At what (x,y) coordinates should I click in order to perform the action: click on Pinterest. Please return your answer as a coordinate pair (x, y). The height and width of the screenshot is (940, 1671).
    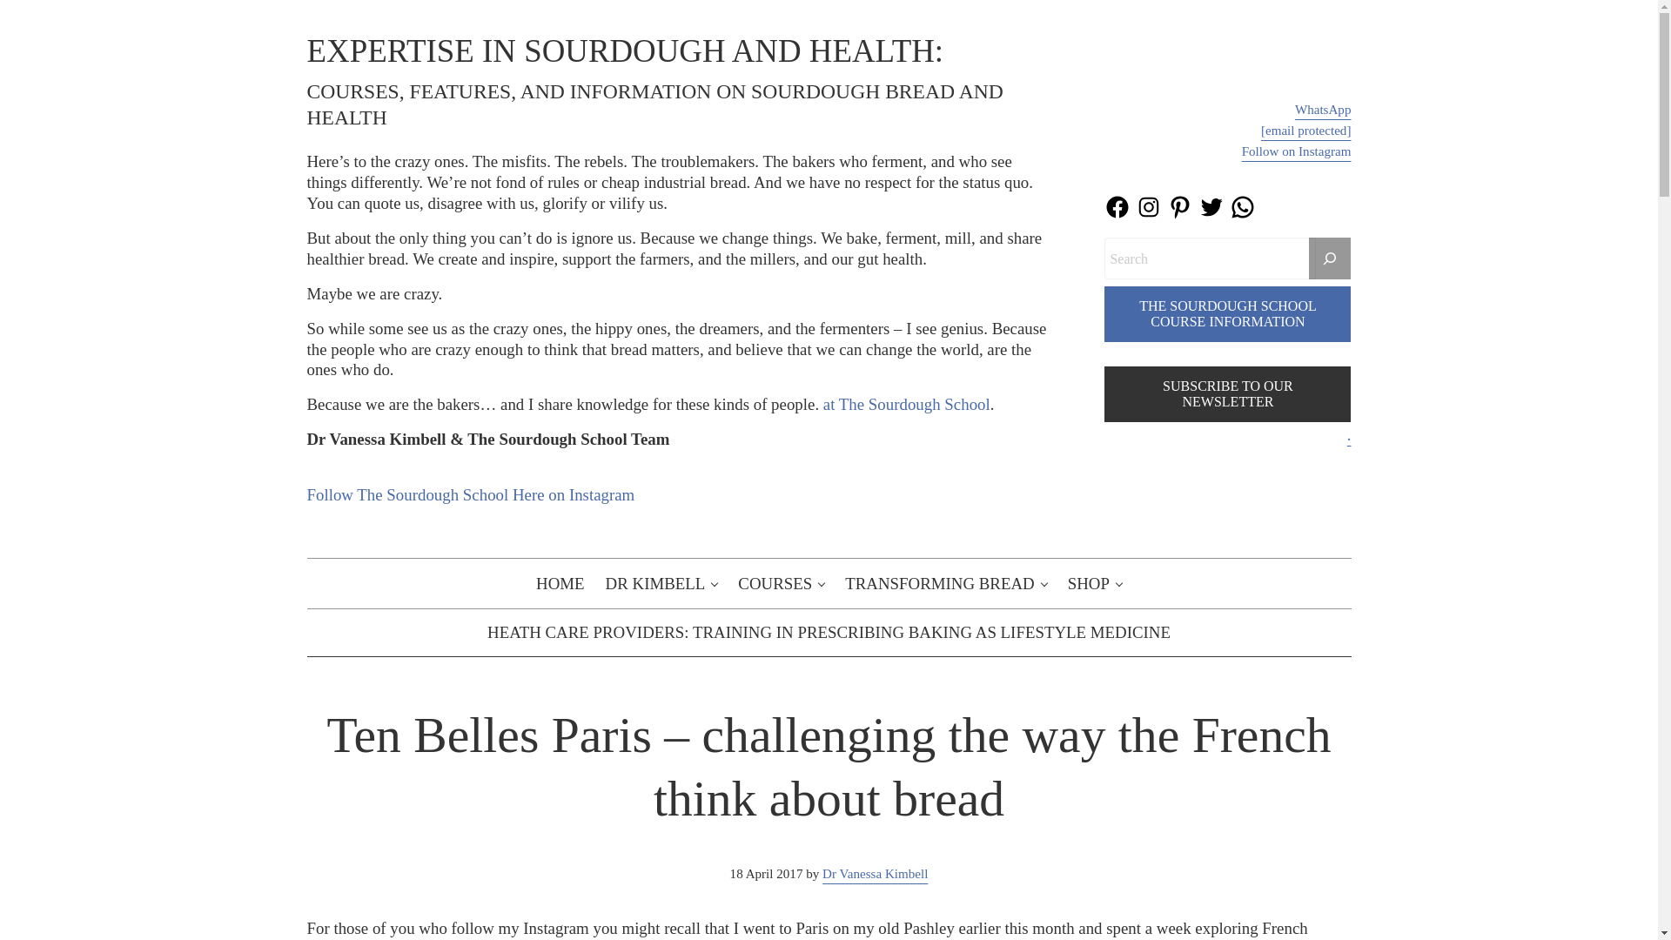
    Looking at the image, I should click on (1179, 206).